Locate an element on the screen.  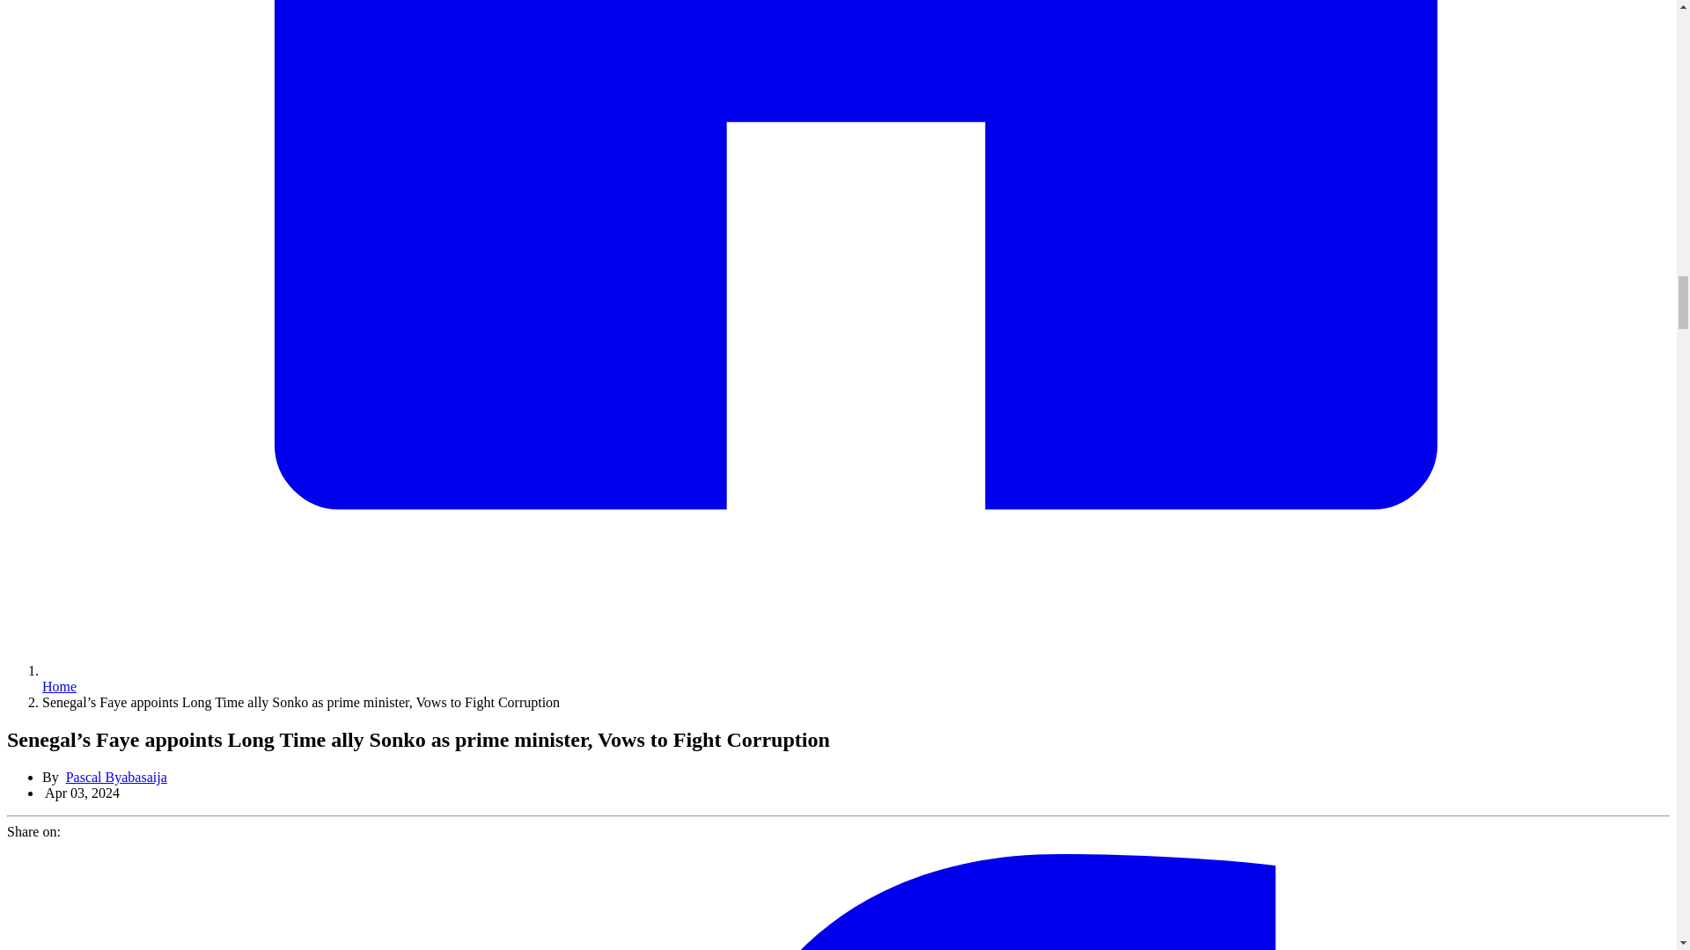
Home is located at coordinates (59, 686).